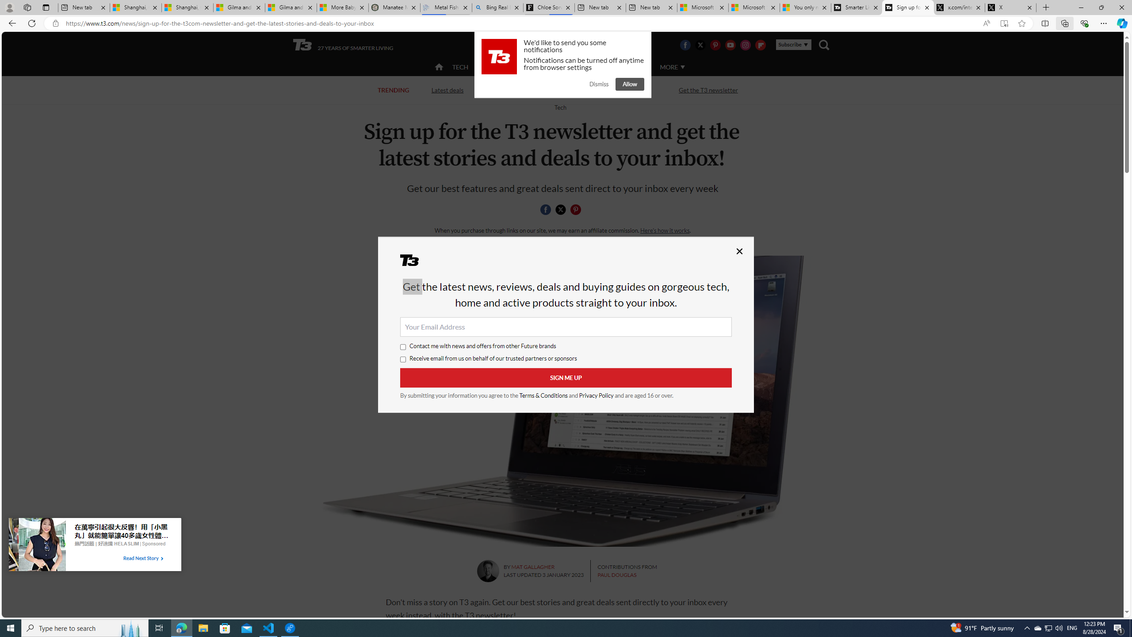 The height and width of the screenshot is (637, 1132). Describe the element at coordinates (746, 45) in the screenshot. I see `Visit us on Instagram` at that location.